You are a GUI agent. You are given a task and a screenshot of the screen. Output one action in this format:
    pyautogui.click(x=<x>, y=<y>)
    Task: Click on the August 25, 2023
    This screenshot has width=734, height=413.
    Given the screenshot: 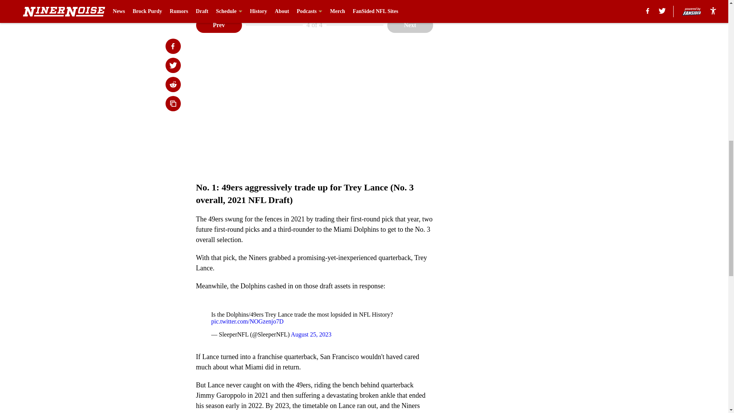 What is the action you would take?
    pyautogui.click(x=311, y=334)
    